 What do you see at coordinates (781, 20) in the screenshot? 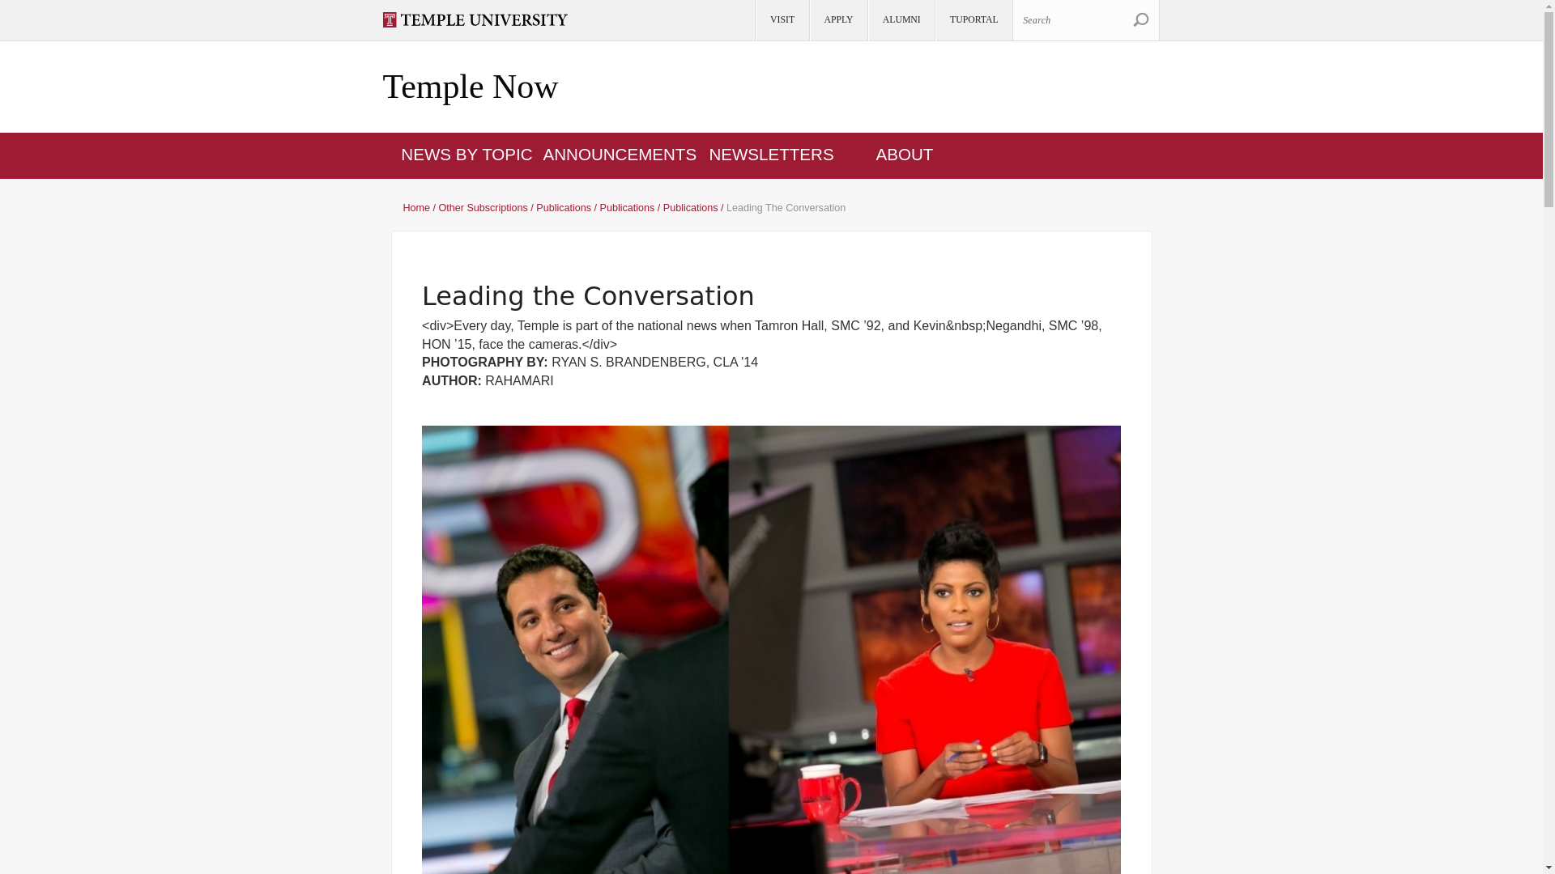
I see `VISIT` at bounding box center [781, 20].